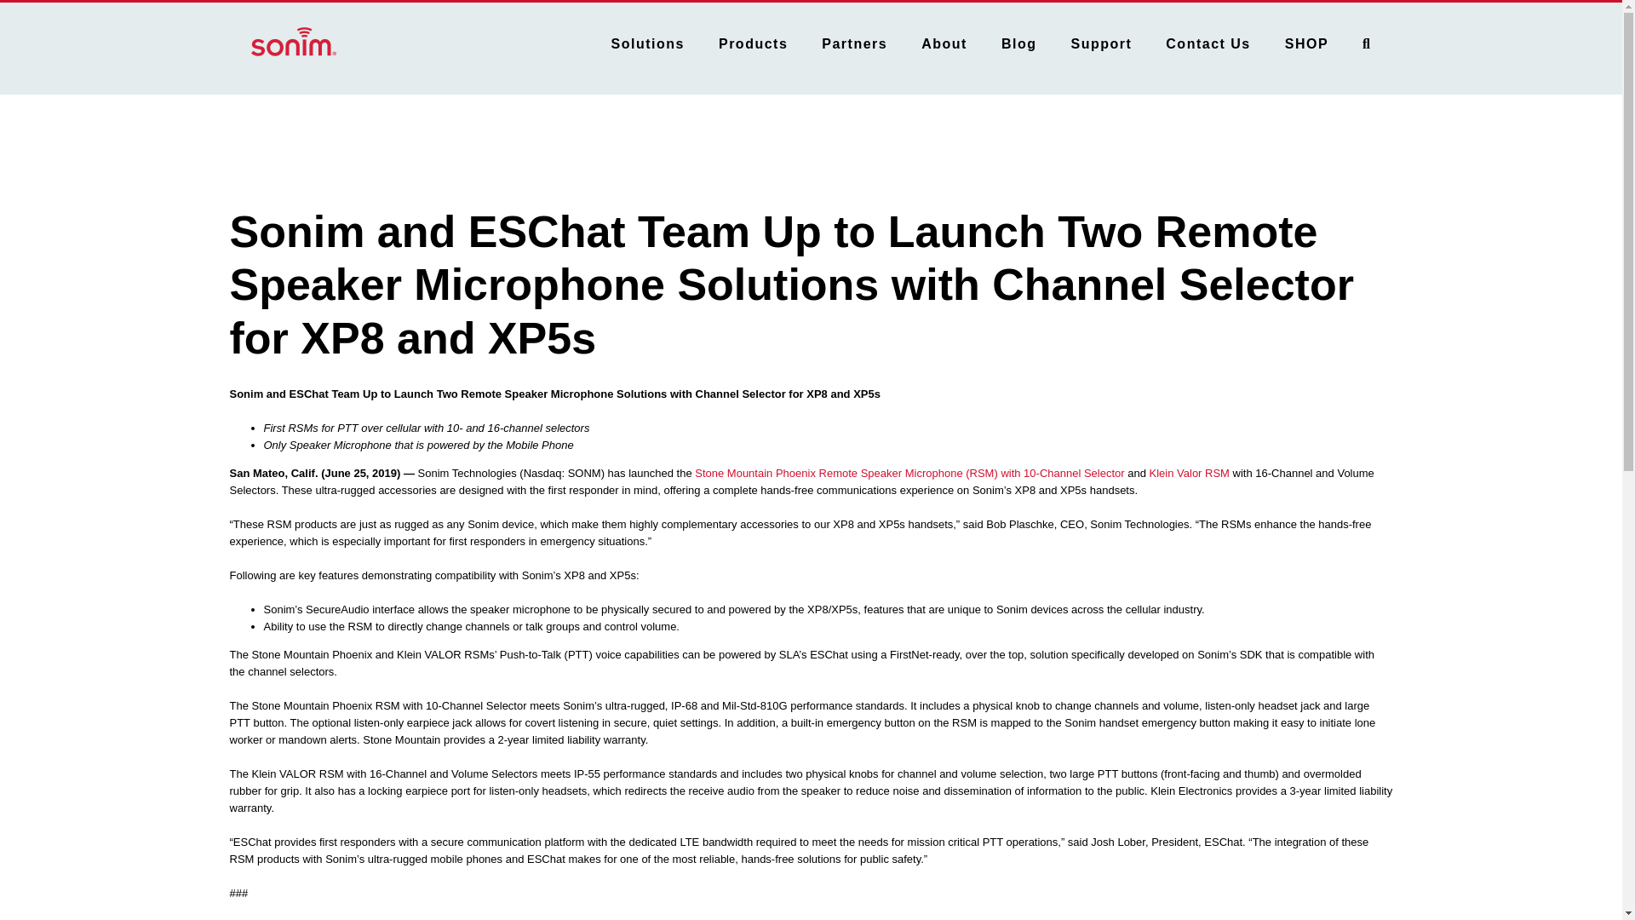  What do you see at coordinates (753, 41) in the screenshot?
I see `Products` at bounding box center [753, 41].